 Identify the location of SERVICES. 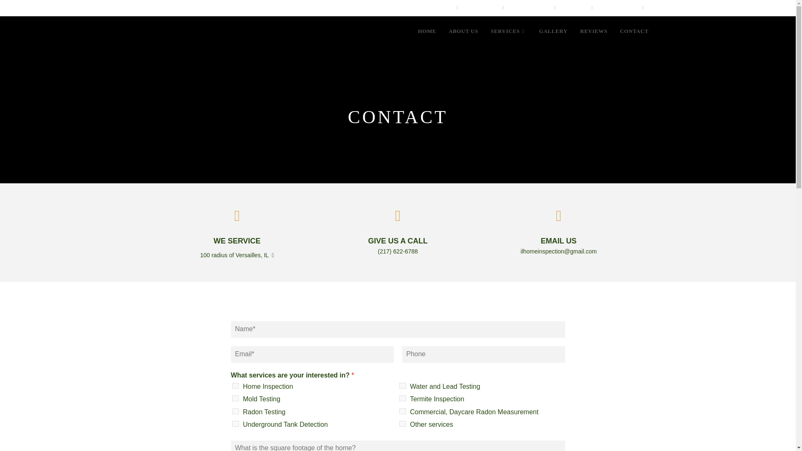
(509, 31).